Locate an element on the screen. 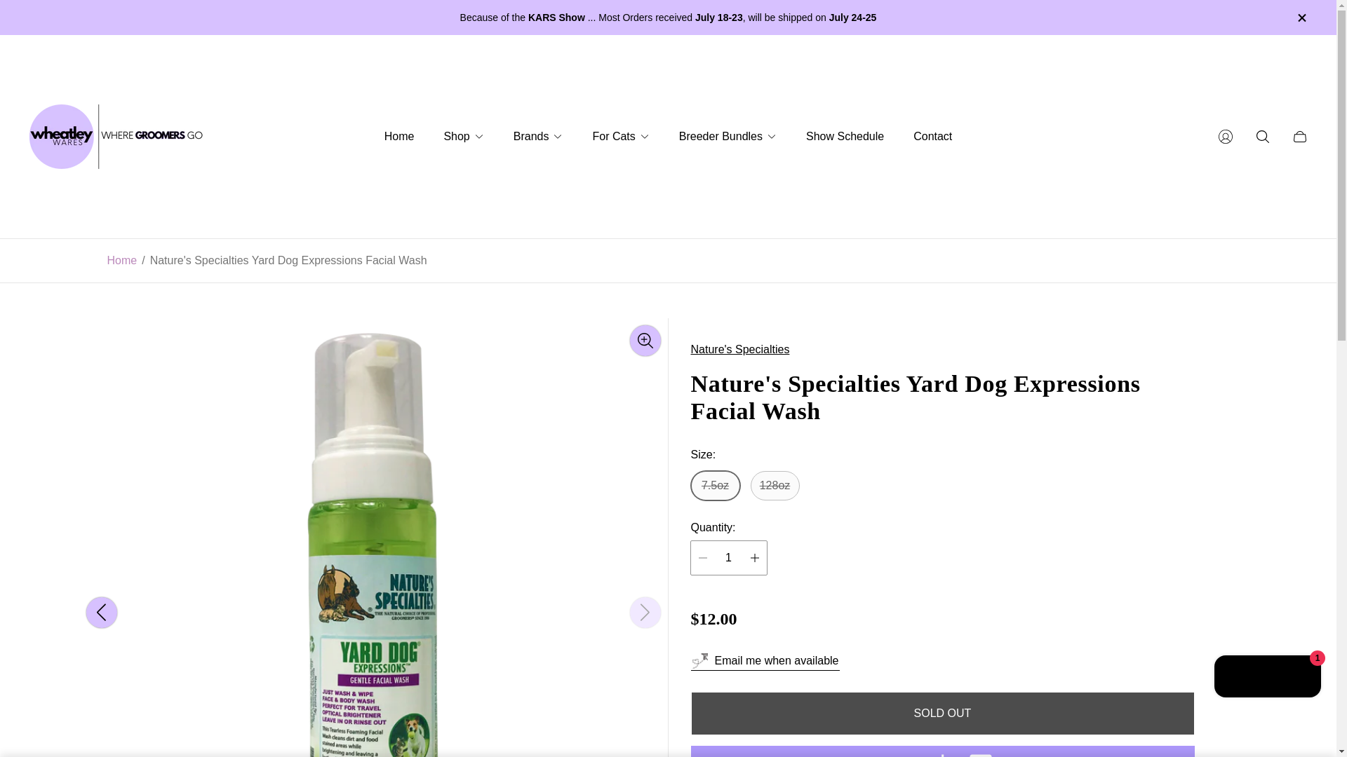 Image resolution: width=1347 pixels, height=757 pixels. Home is located at coordinates (399, 137).